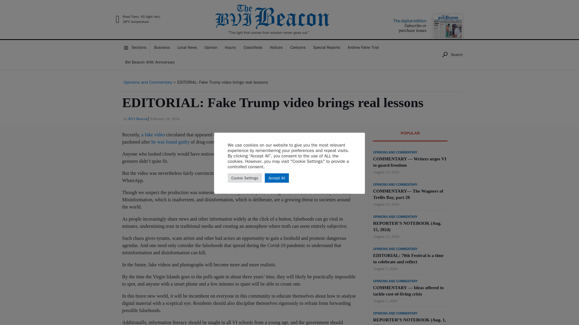  I want to click on he was found guilty, so click(170, 142).